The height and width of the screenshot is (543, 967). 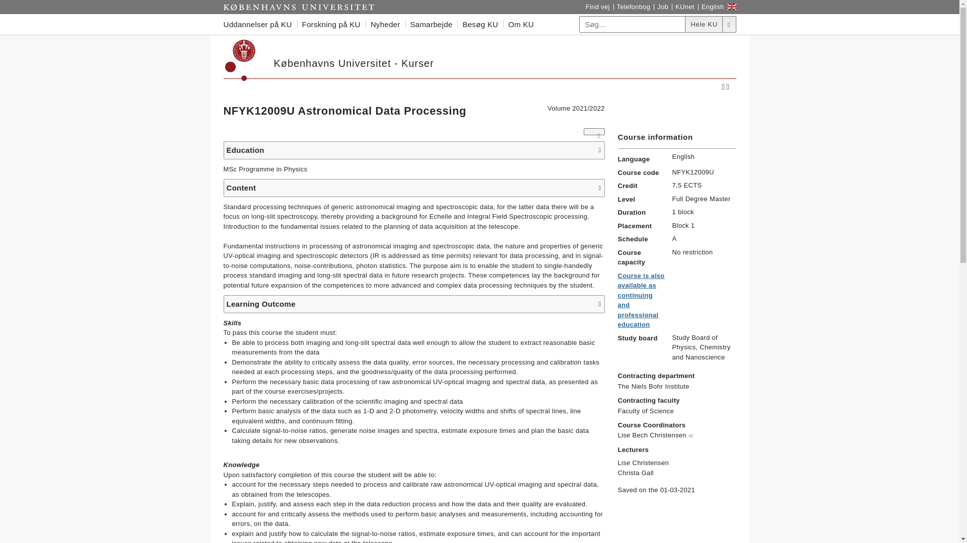 What do you see at coordinates (713, 7) in the screenshot?
I see `English` at bounding box center [713, 7].